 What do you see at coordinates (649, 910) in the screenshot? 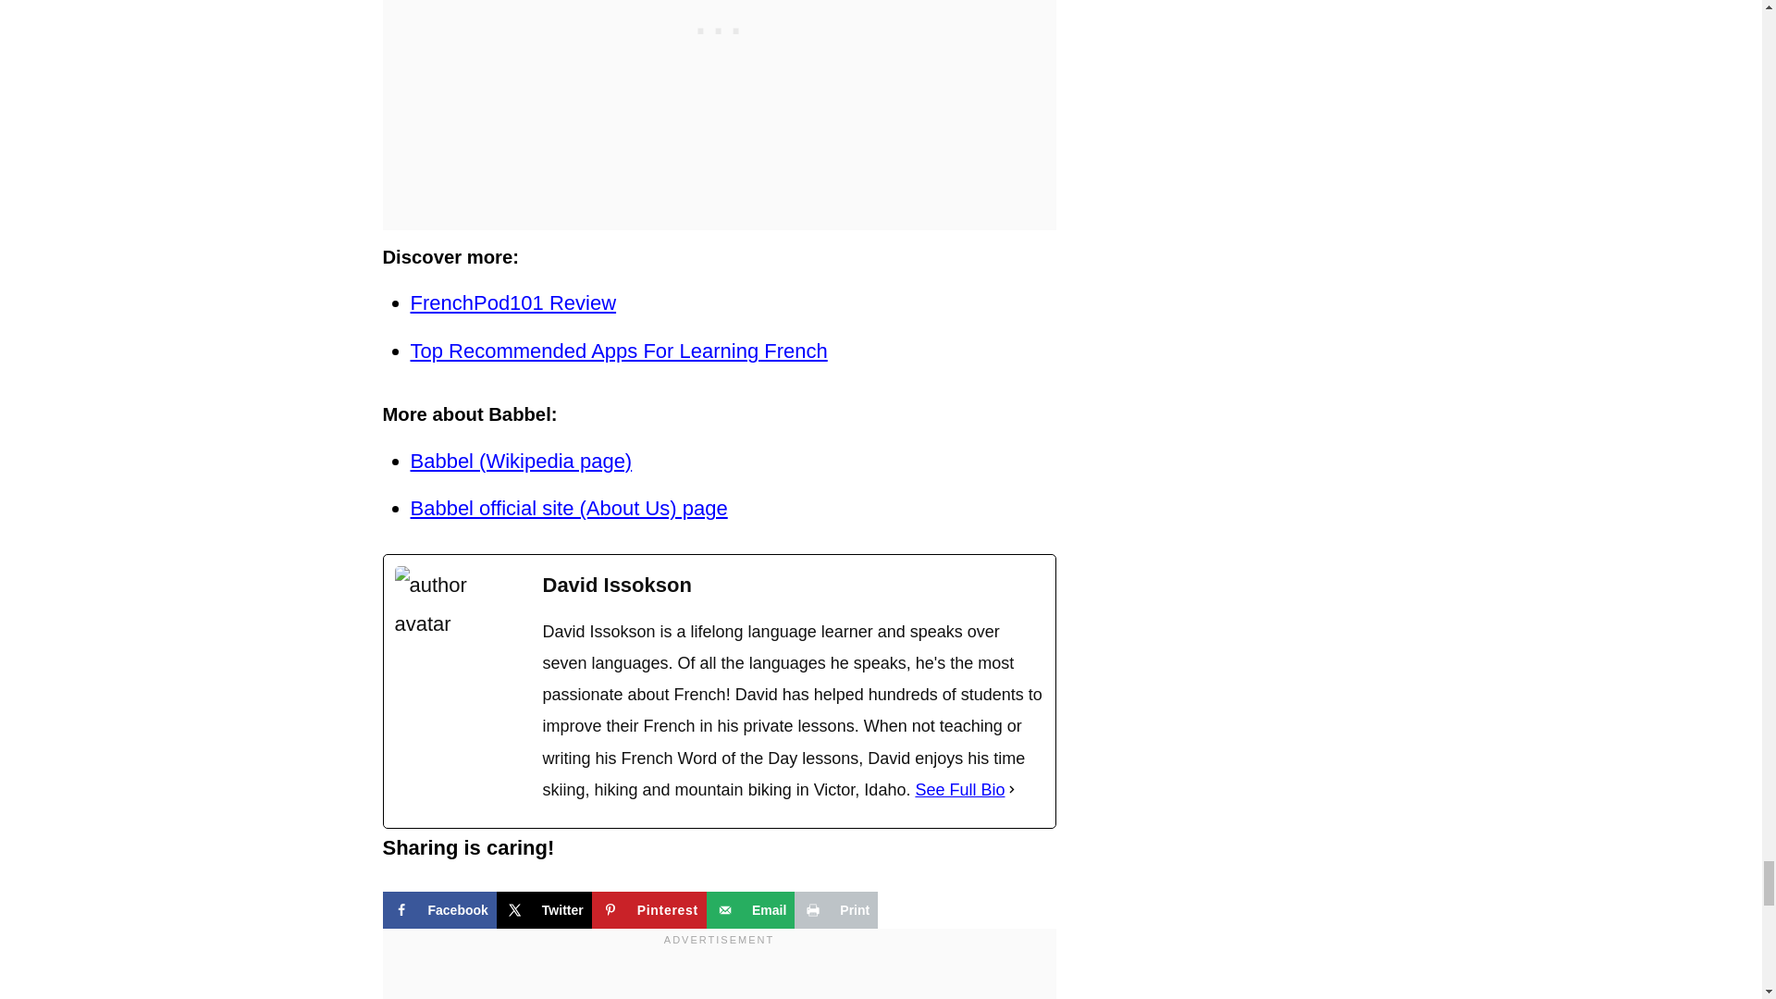
I see `Save to Pinterest` at bounding box center [649, 910].